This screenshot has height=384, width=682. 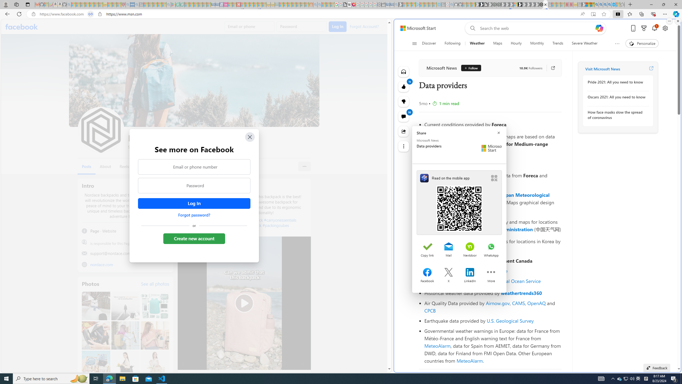 I want to click on MSN - Sleeping, so click(x=584, y=5).